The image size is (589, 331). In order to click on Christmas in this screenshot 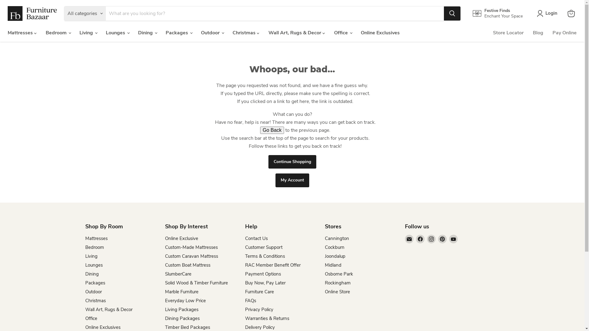, I will do `click(96, 301)`.